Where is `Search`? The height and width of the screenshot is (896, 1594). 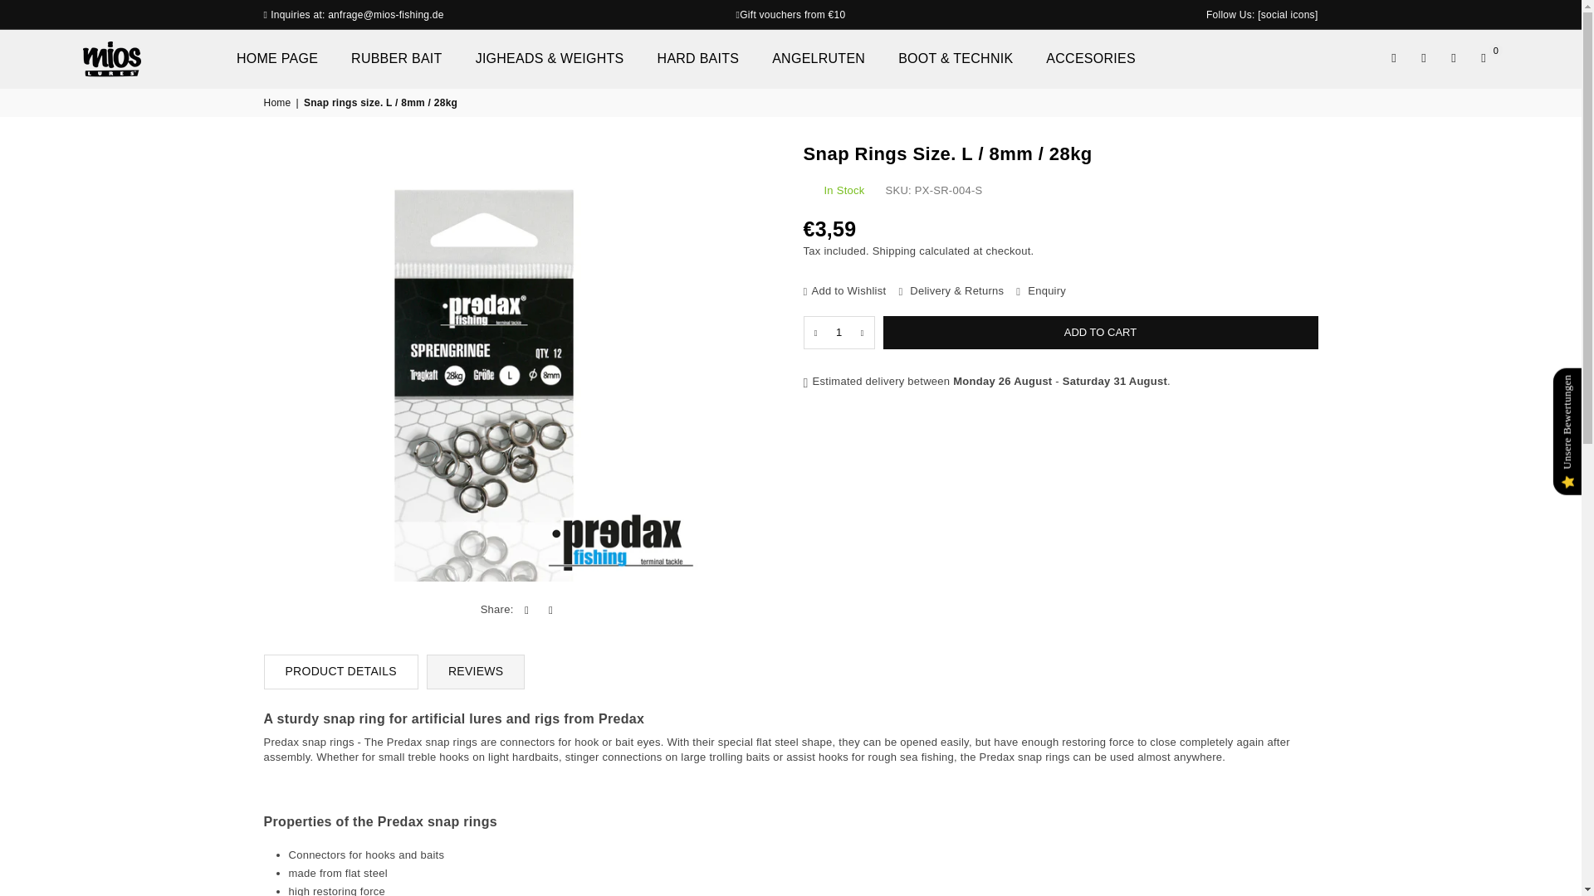
Search is located at coordinates (1393, 58).